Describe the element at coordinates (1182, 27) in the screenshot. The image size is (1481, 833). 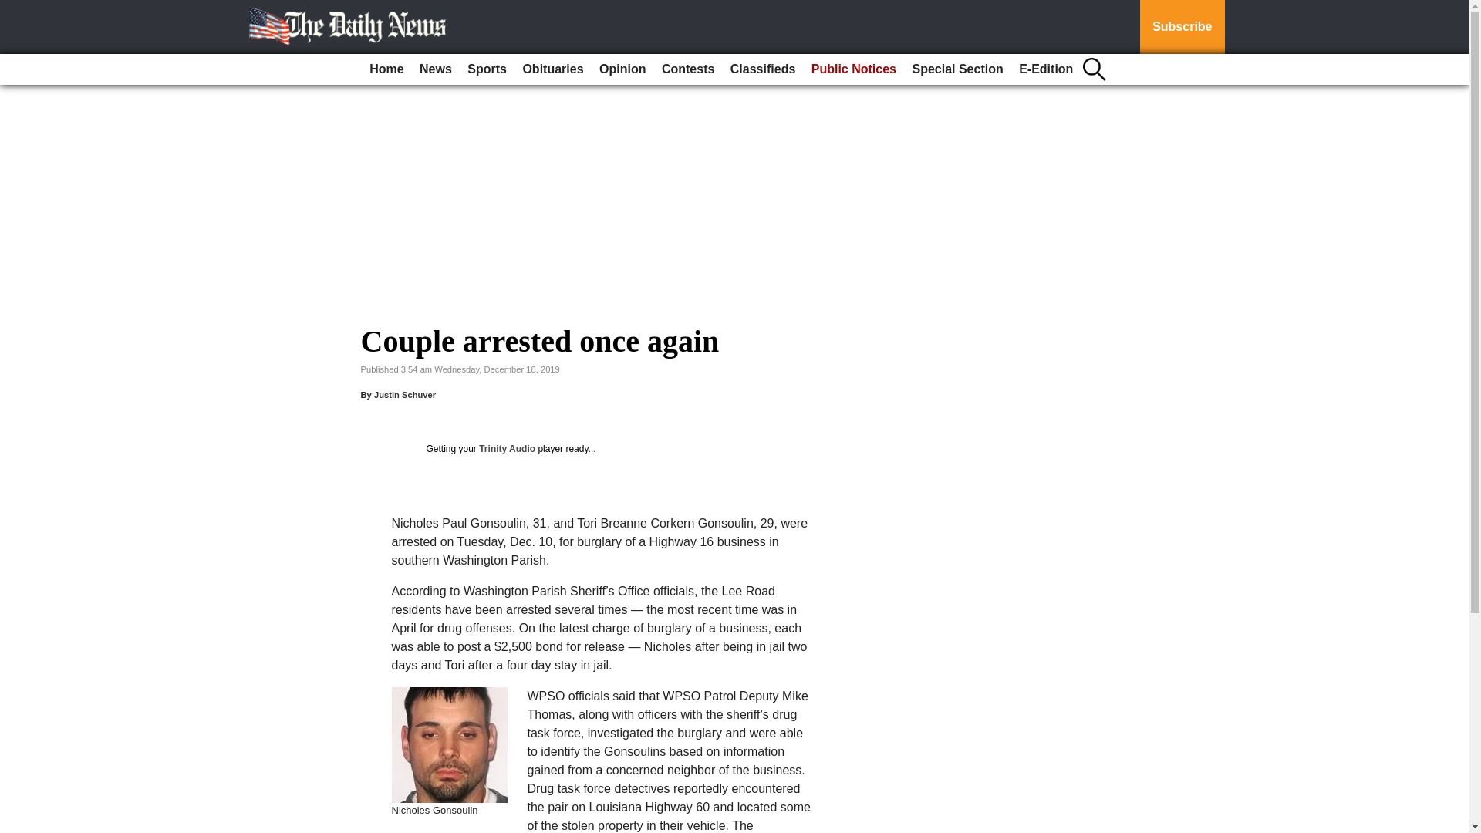
I see `Subscribe` at that location.